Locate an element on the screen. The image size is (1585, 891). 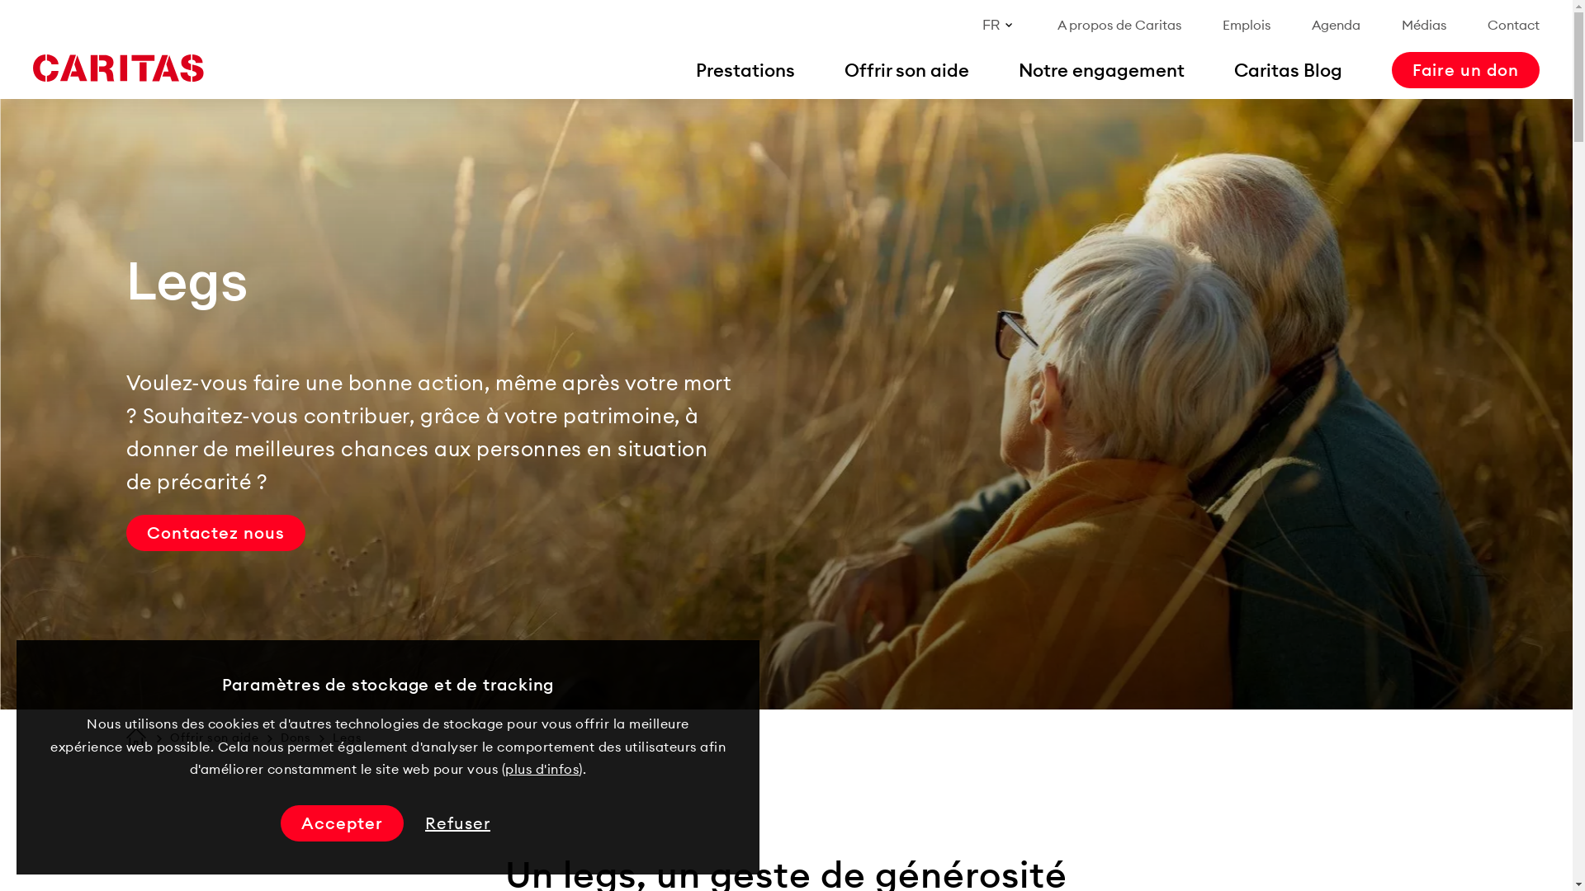
Offrir son aide is located at coordinates (906, 70).